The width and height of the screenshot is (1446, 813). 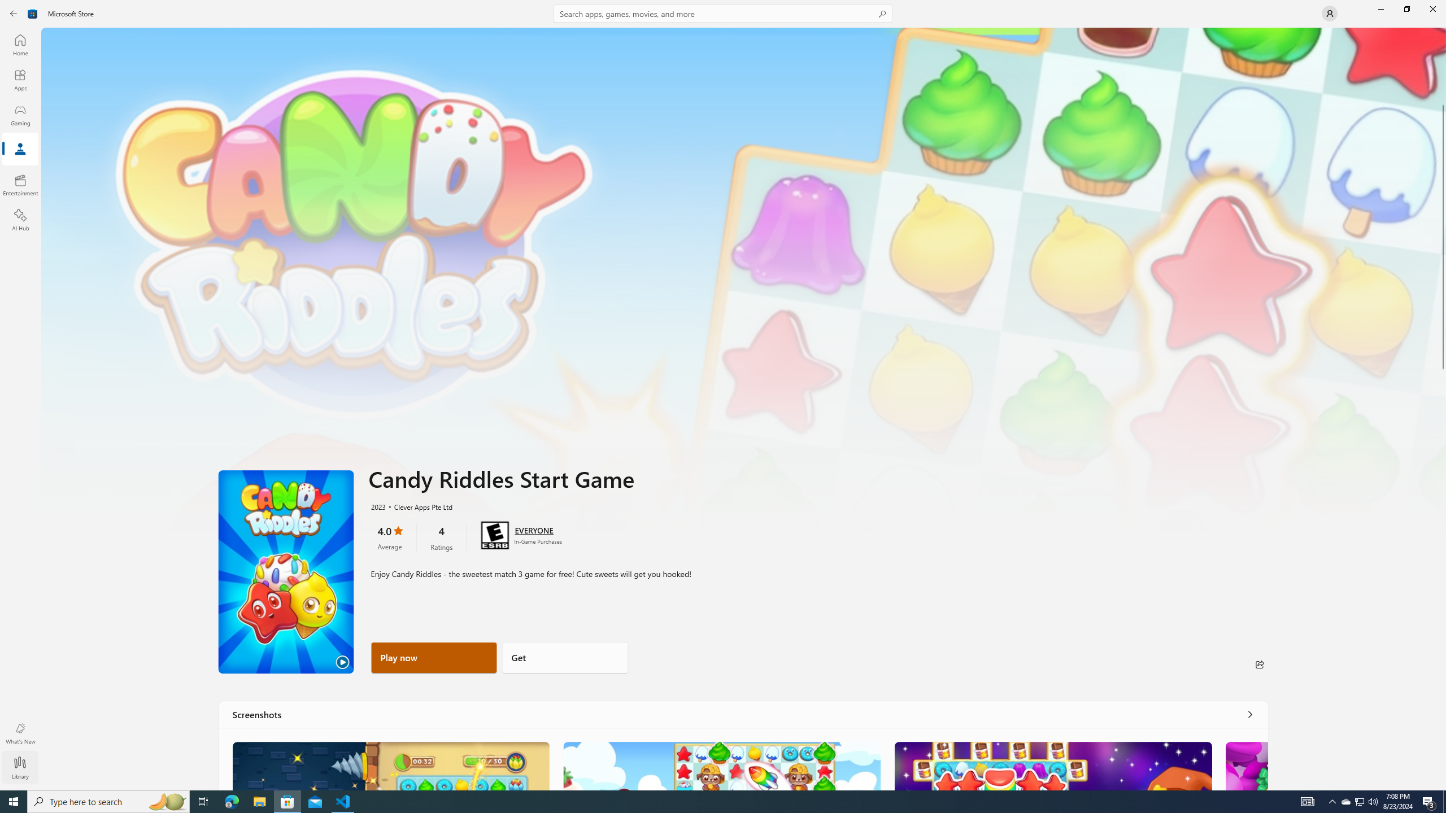 I want to click on Home, so click(x=20, y=45).